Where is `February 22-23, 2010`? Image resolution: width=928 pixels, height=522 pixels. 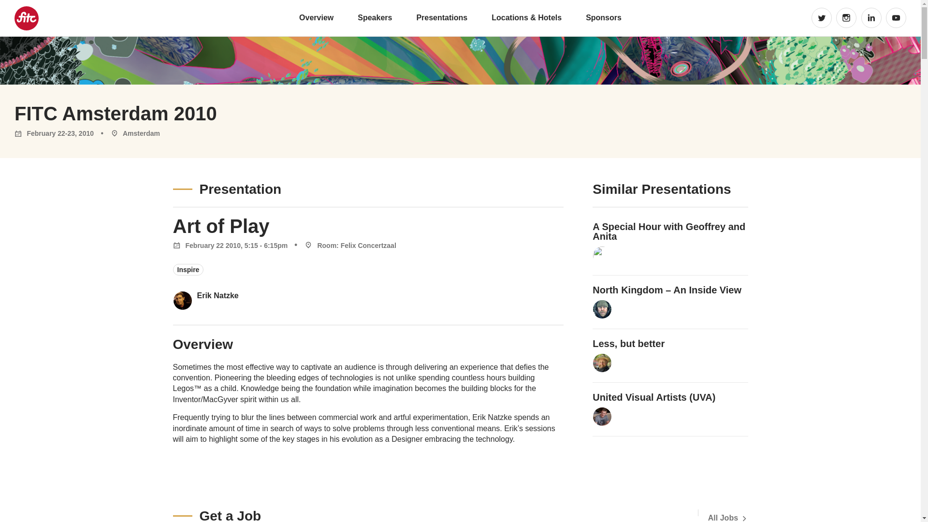 February 22-23, 2010 is located at coordinates (54, 133).